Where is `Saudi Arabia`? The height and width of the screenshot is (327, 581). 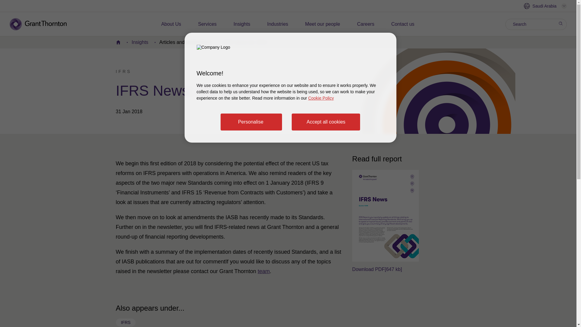
Saudi Arabia is located at coordinates (545, 6).